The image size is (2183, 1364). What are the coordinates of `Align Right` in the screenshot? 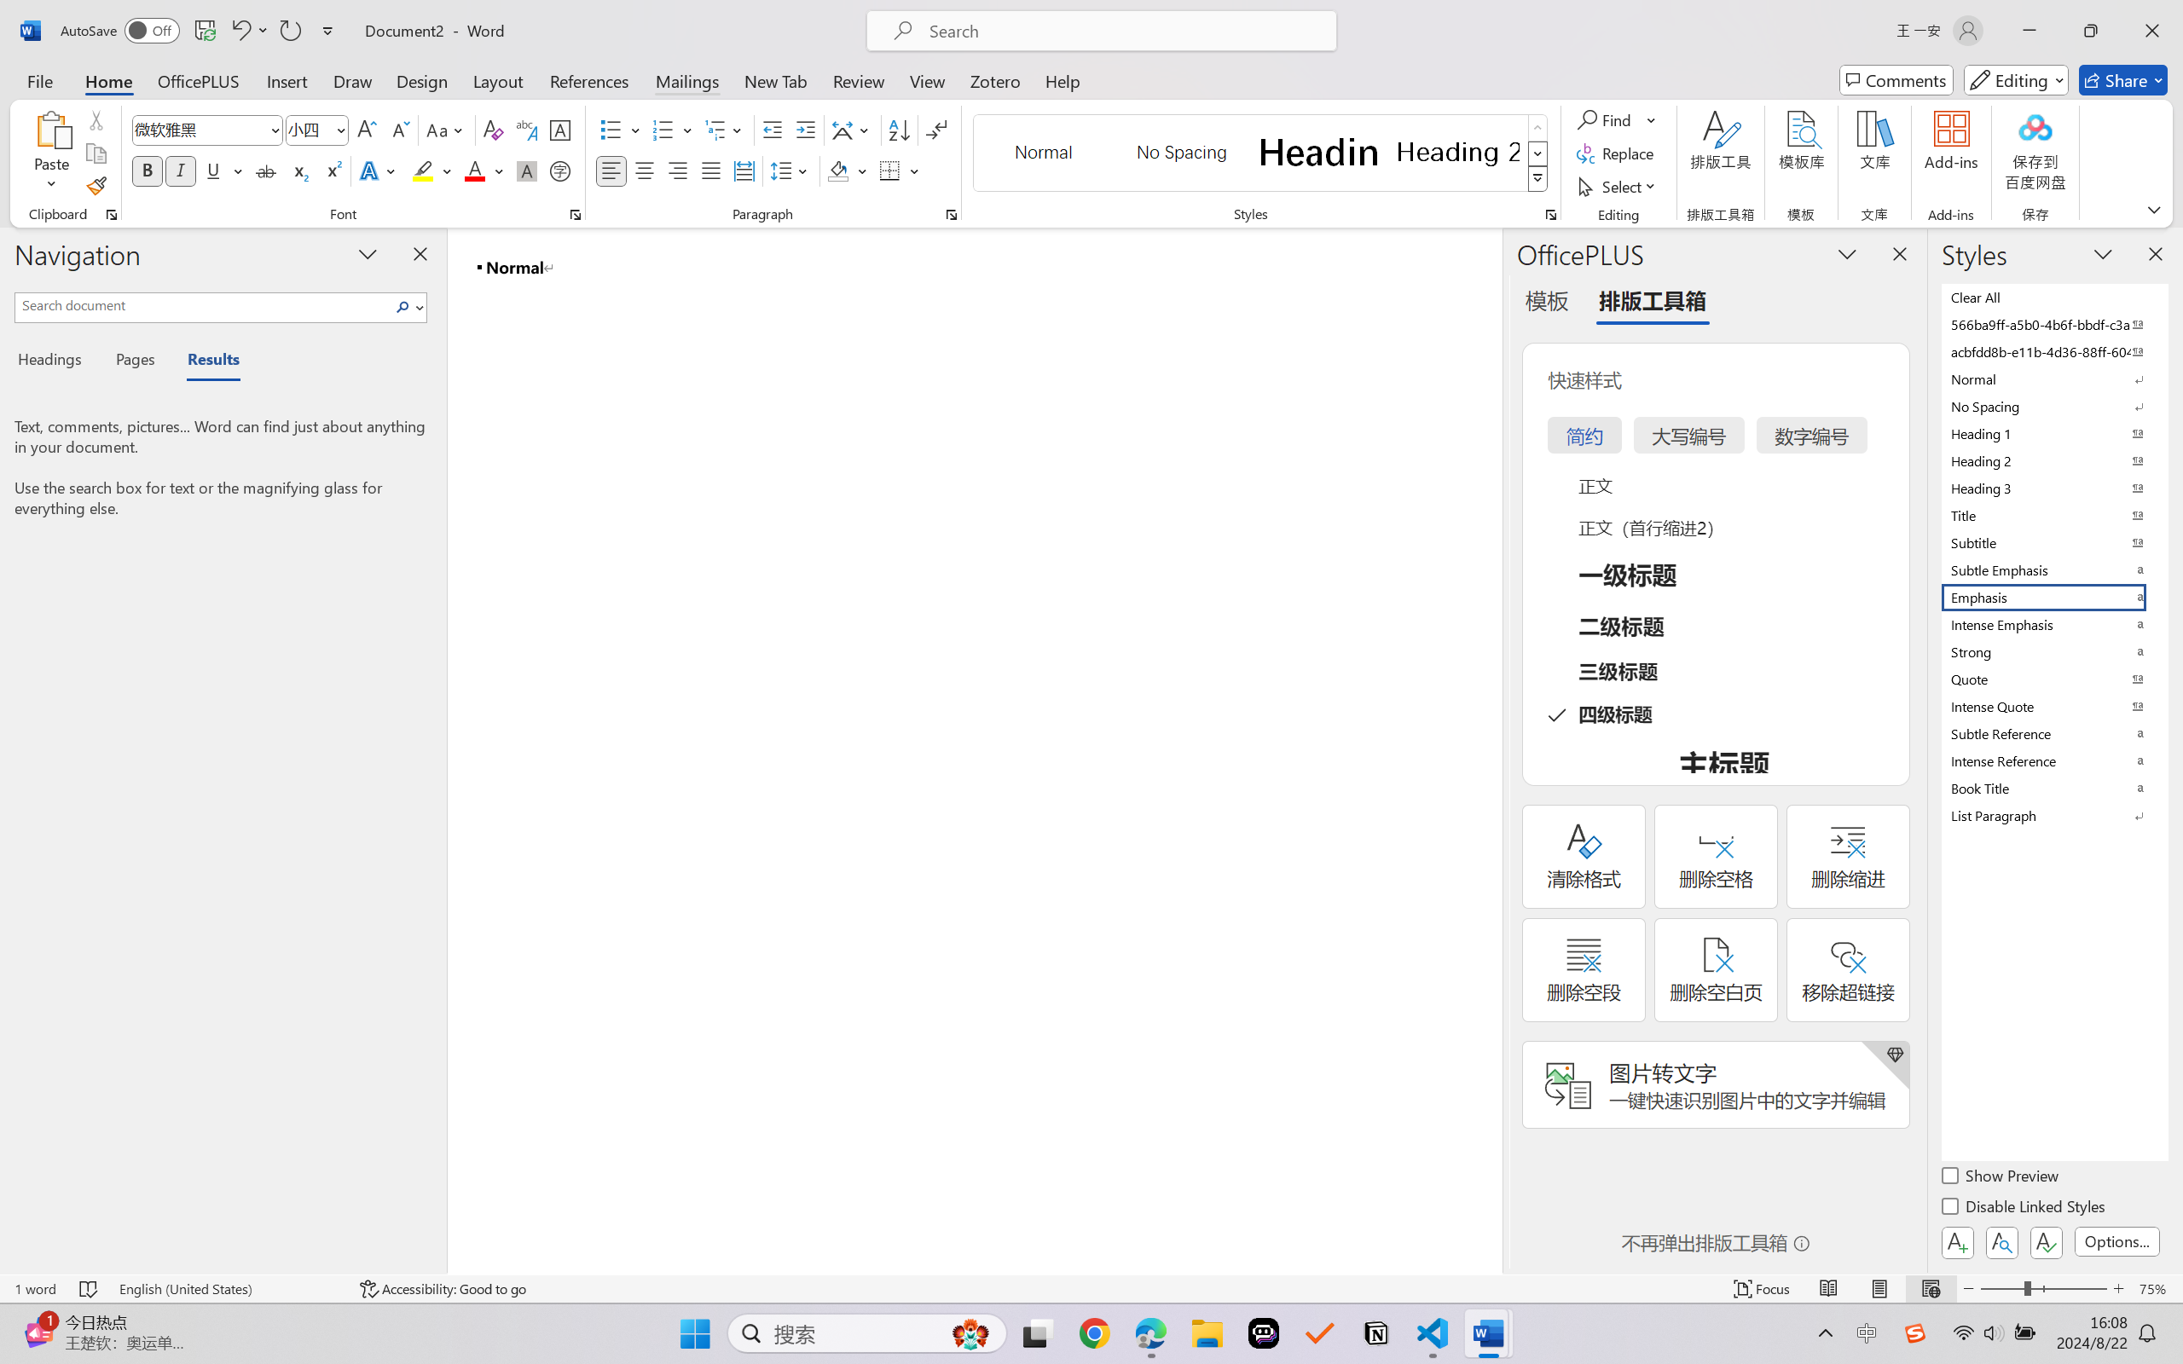 It's located at (679, 170).